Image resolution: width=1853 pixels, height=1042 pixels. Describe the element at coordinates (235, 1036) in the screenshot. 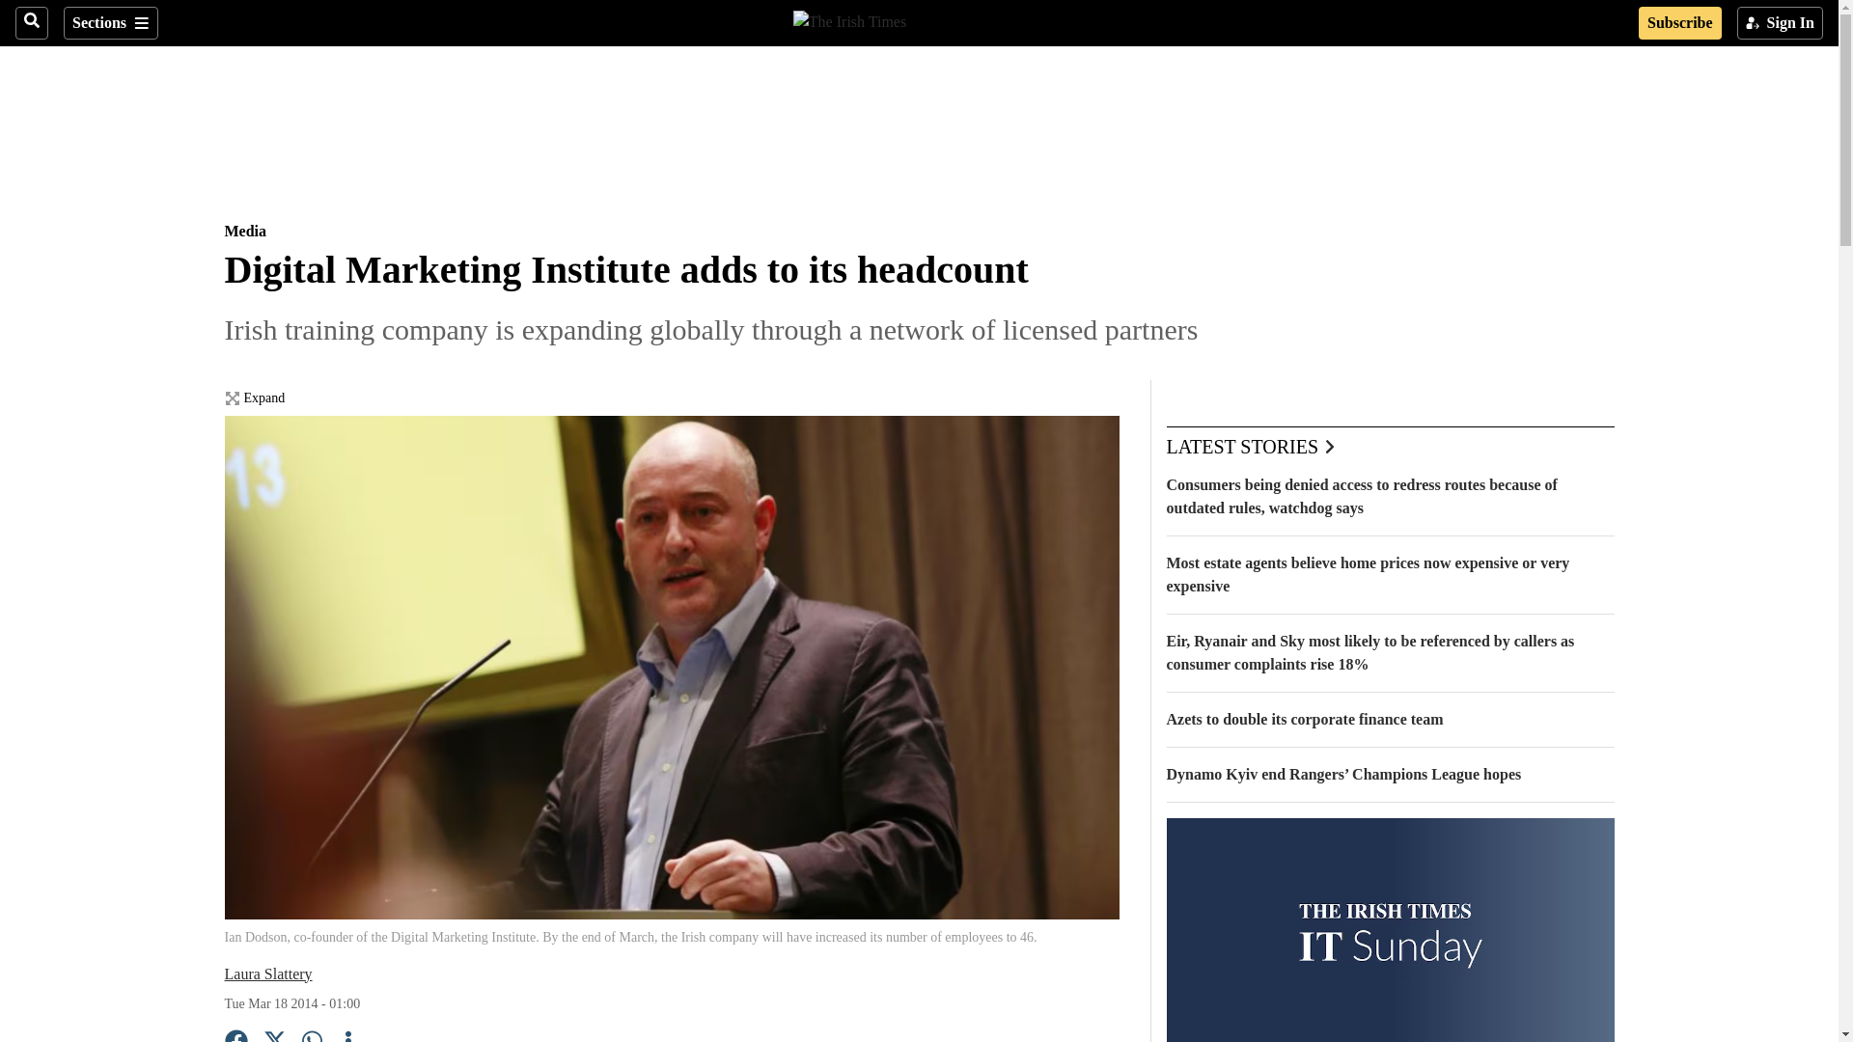

I see `Facebook` at that location.